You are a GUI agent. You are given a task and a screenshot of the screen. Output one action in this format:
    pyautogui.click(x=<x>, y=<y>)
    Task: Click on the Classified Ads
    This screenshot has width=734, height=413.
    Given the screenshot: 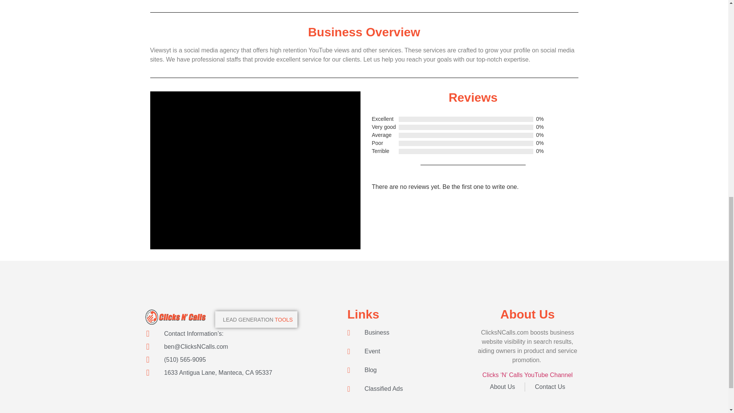 What is the action you would take?
    pyautogui.click(x=410, y=389)
    